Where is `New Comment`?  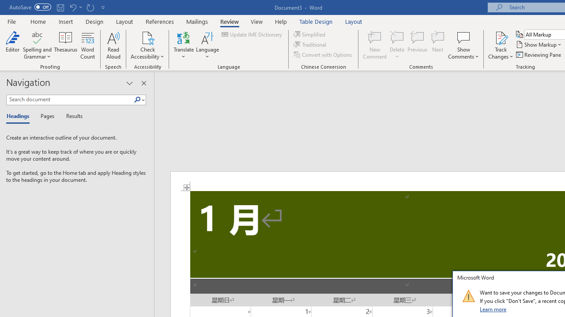
New Comment is located at coordinates (375, 45).